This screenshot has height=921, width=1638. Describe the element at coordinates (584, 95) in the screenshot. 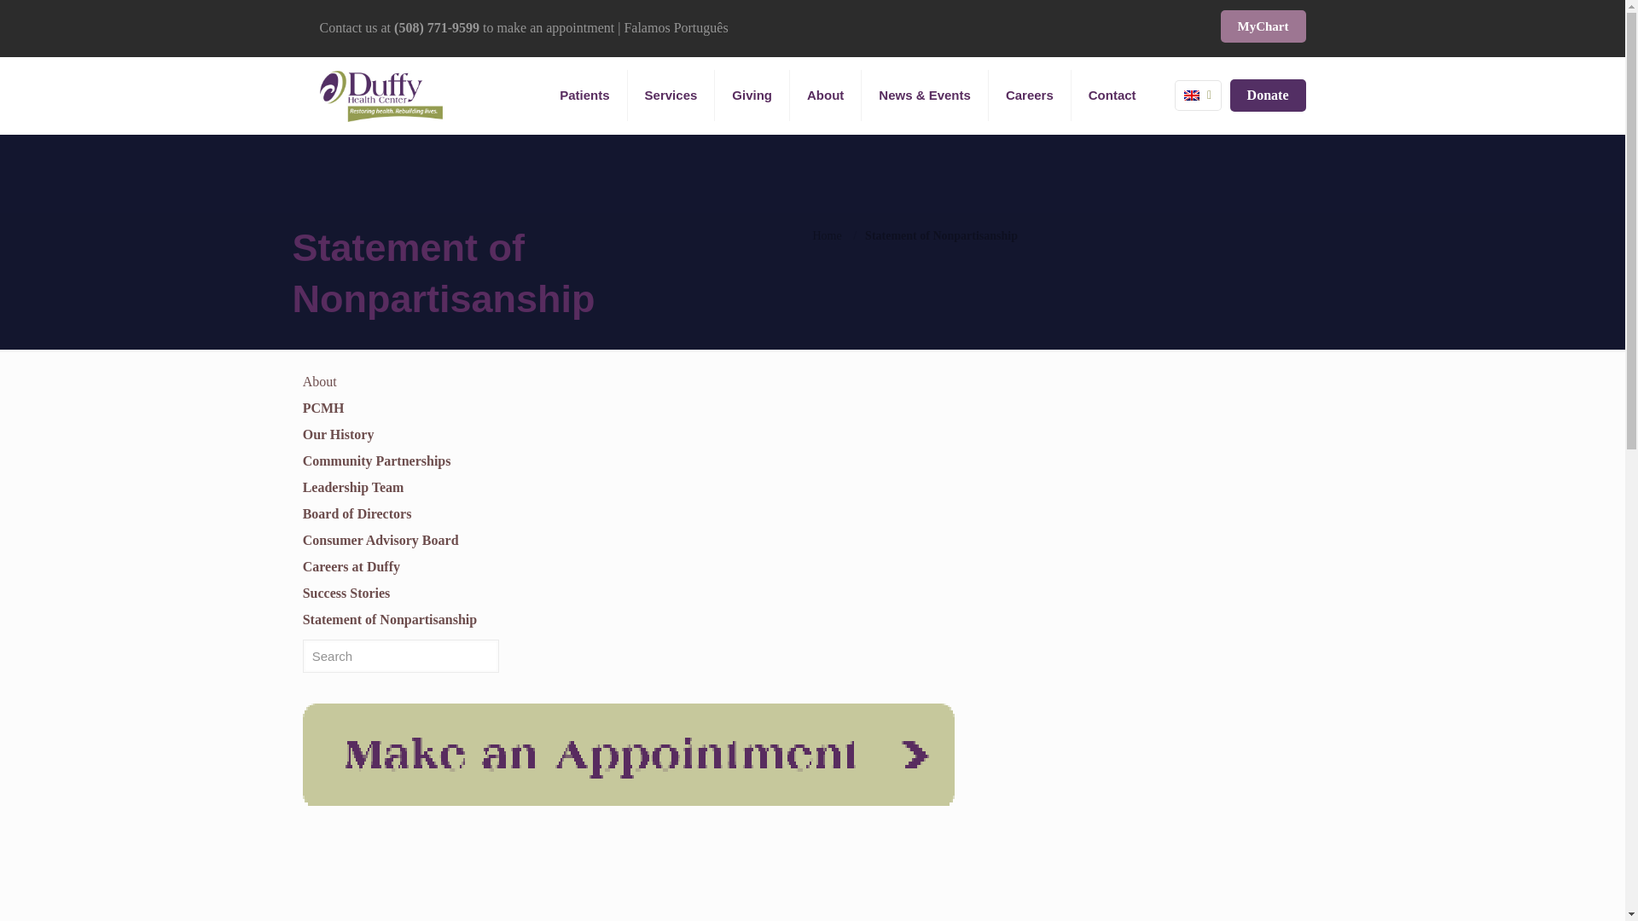

I see `Patients` at that location.